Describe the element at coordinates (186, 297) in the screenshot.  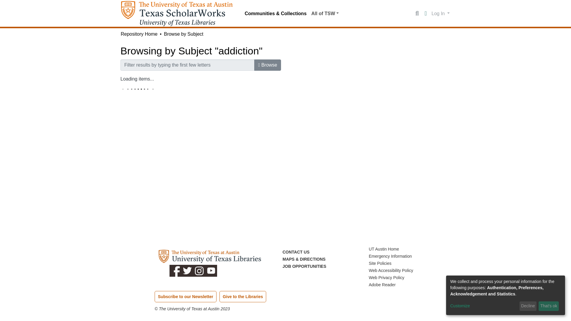
I see `Subscribe to our Newsletter` at that location.